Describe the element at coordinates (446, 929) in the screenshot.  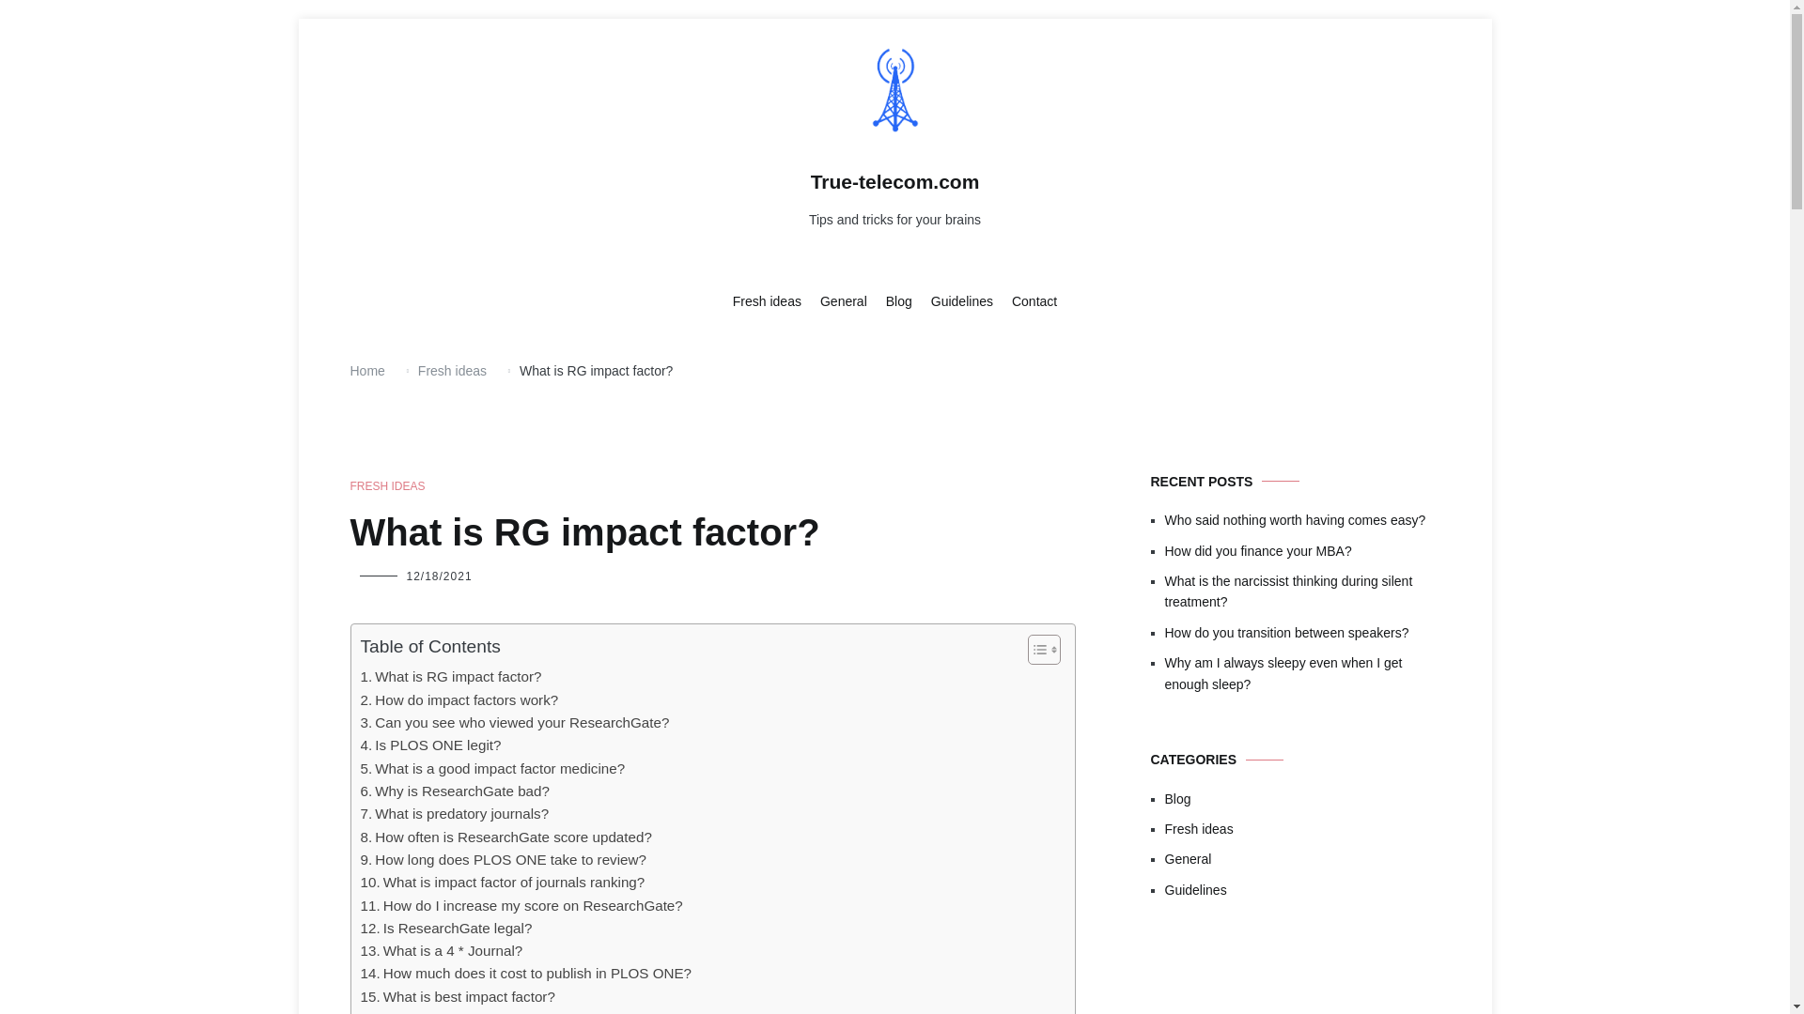
I see `Is ResearchGate legal?` at that location.